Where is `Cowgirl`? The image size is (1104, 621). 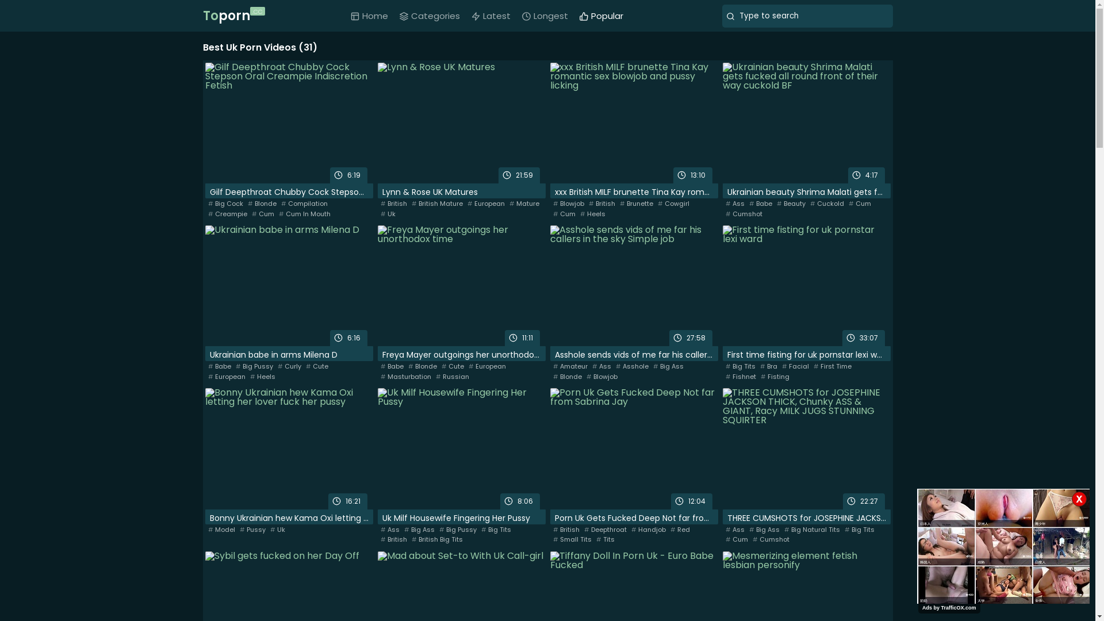
Cowgirl is located at coordinates (674, 204).